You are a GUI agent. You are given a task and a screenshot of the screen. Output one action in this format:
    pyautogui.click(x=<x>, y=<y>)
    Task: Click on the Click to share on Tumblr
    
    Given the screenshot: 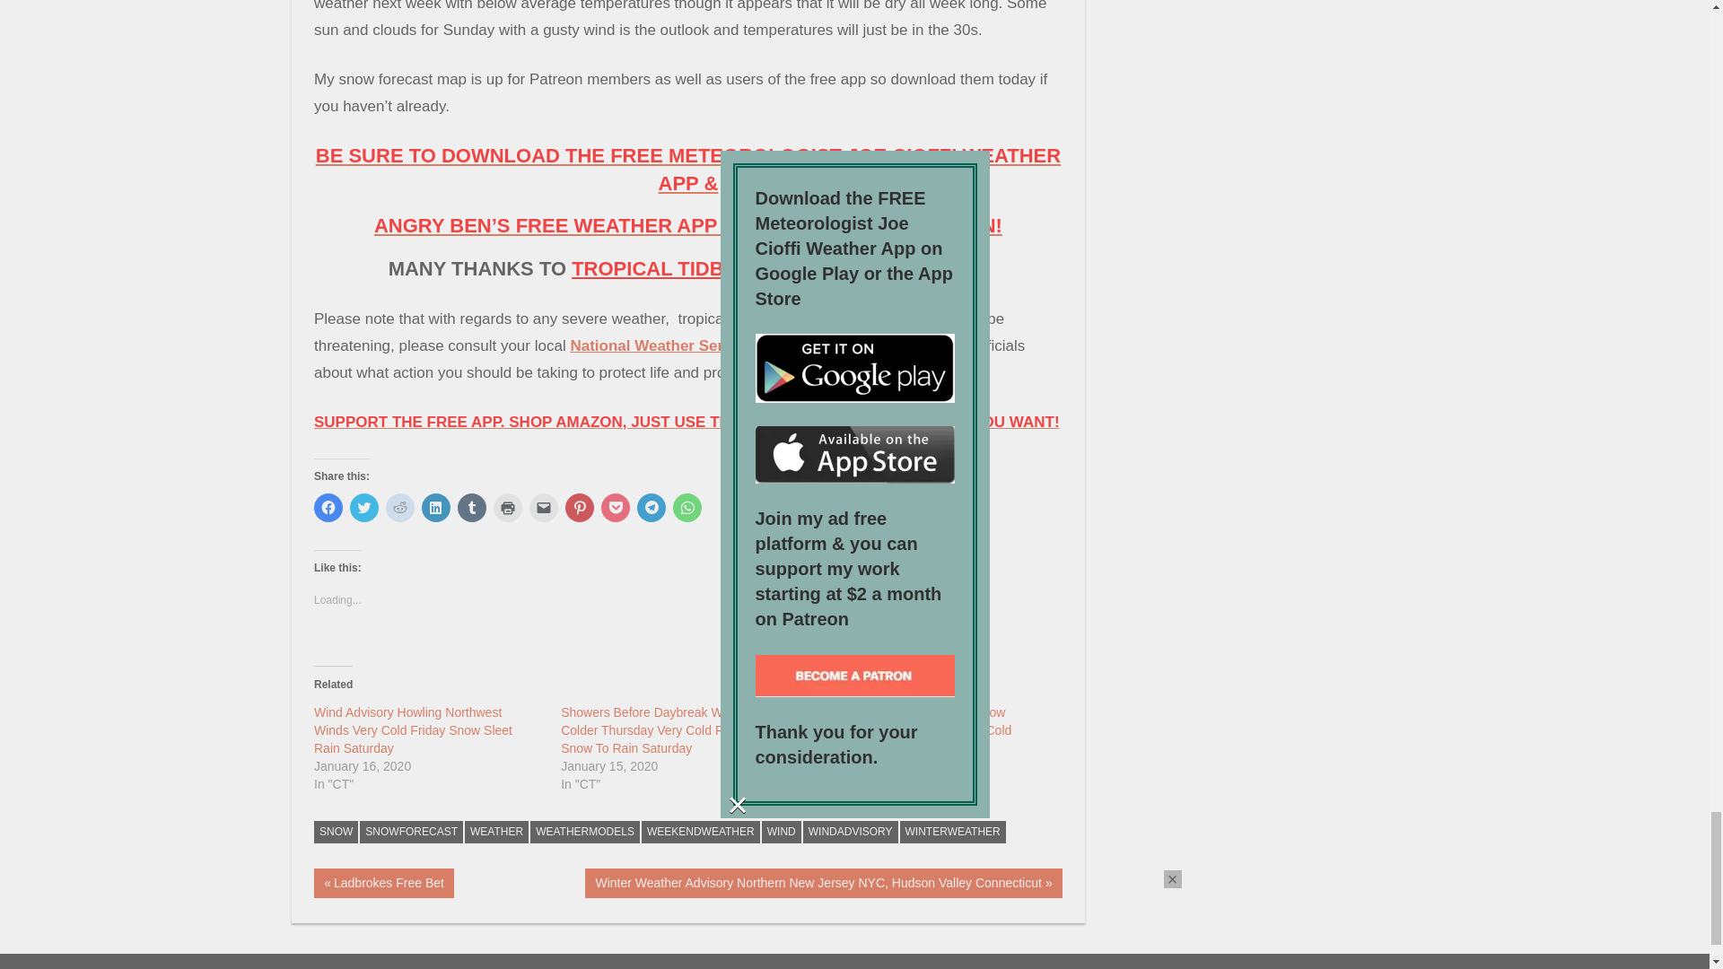 What is the action you would take?
    pyautogui.click(x=472, y=508)
    